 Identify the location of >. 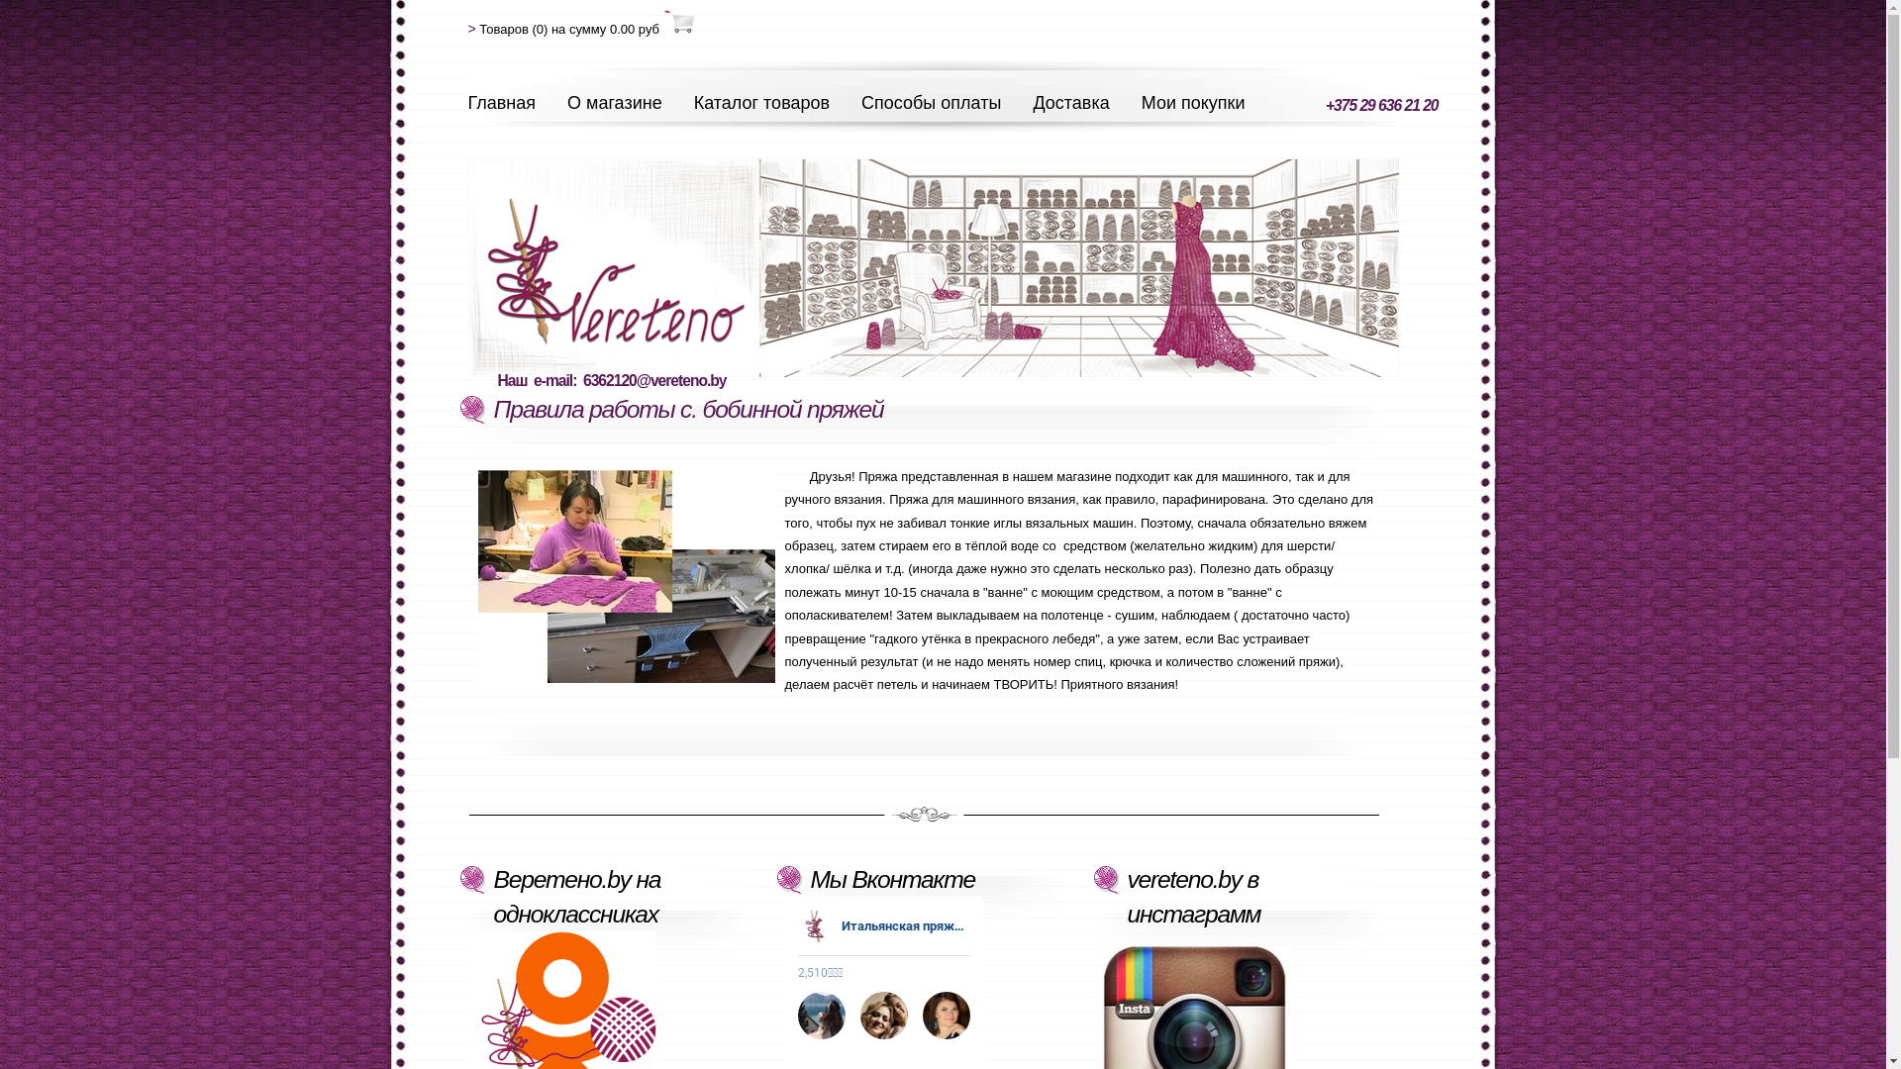
(471, 30).